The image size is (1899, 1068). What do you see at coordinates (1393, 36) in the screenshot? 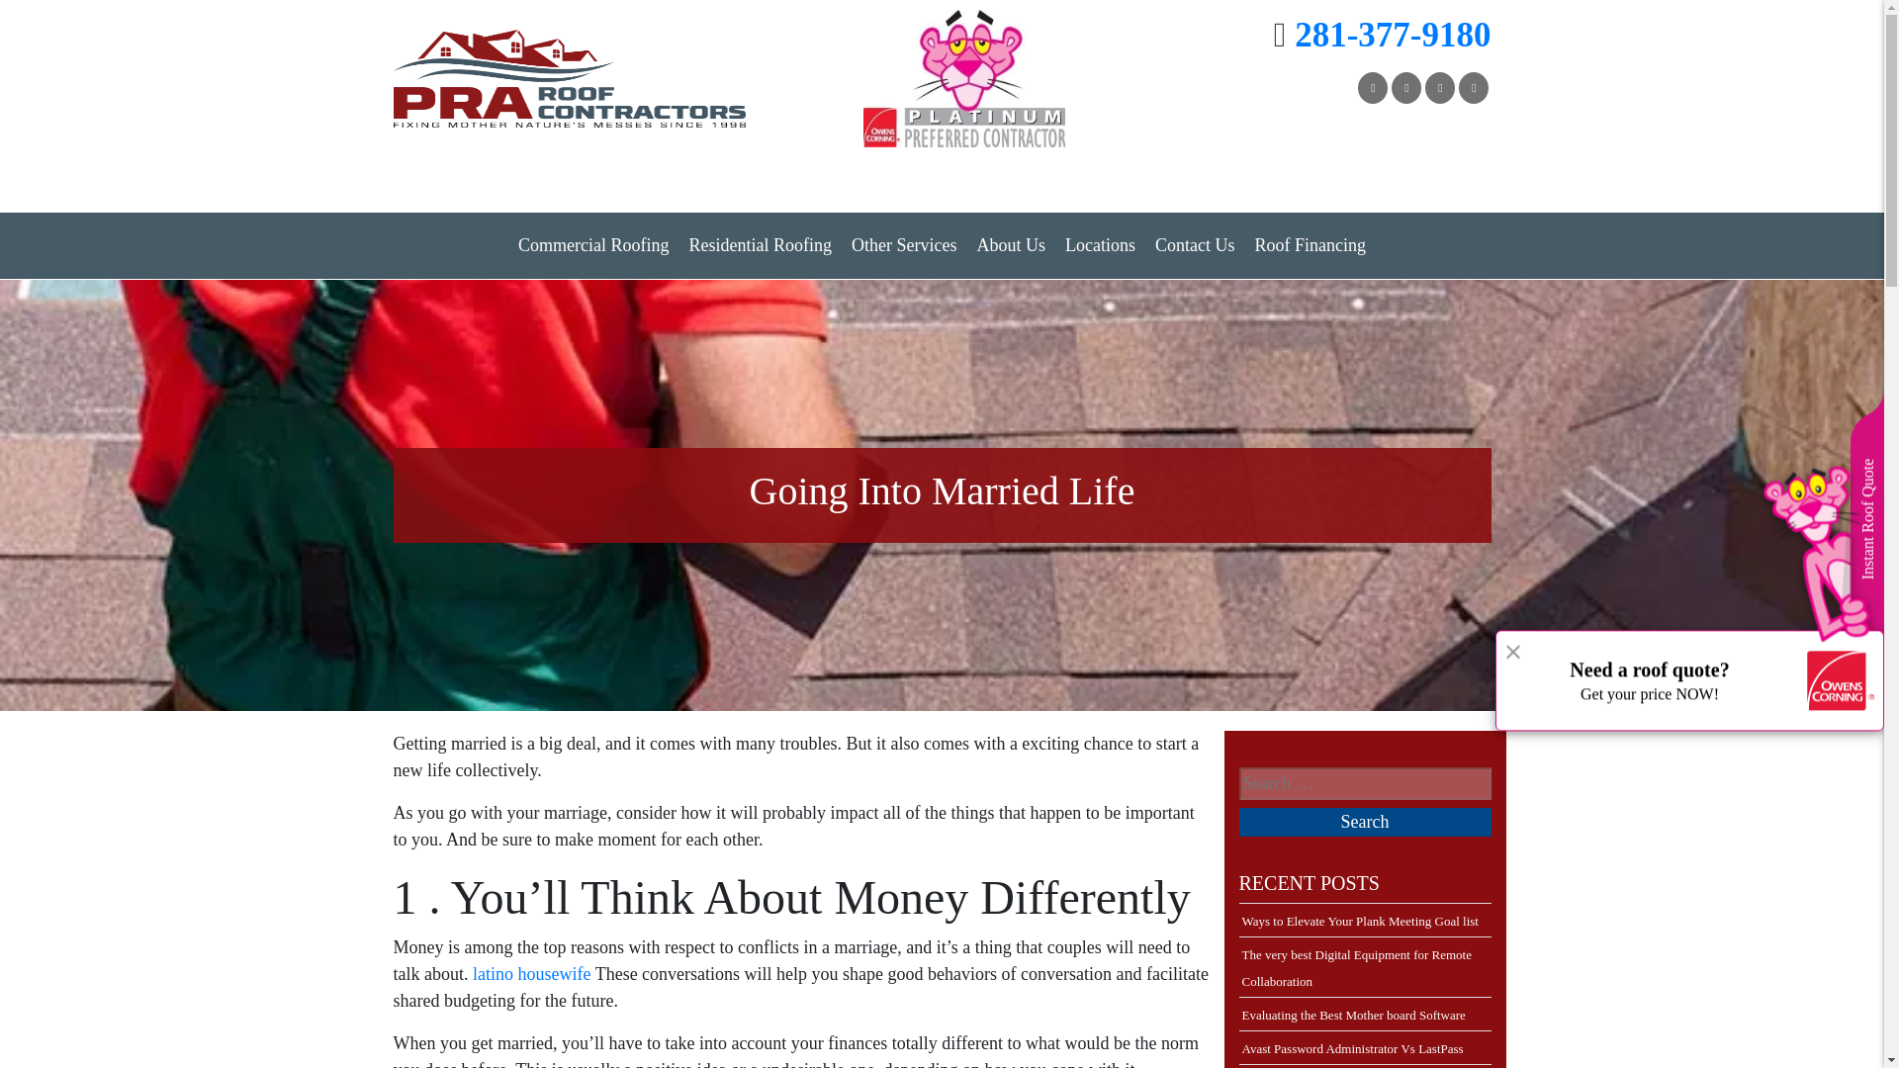
I see `281-377-9180` at bounding box center [1393, 36].